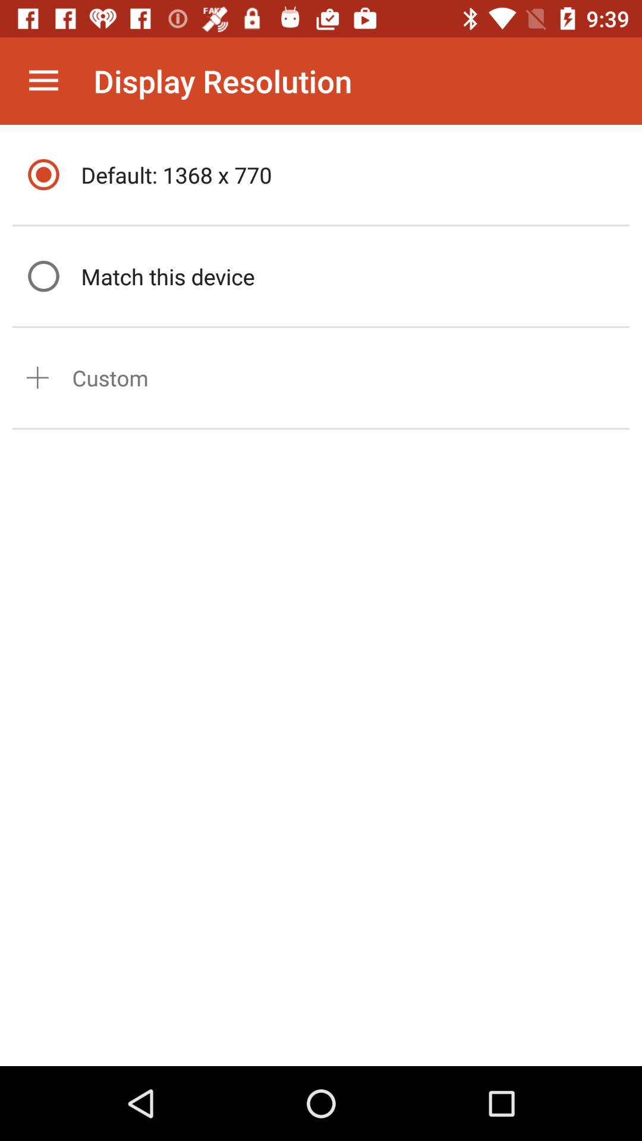  Describe the element at coordinates (352, 276) in the screenshot. I see `flip to the match this device icon` at that location.